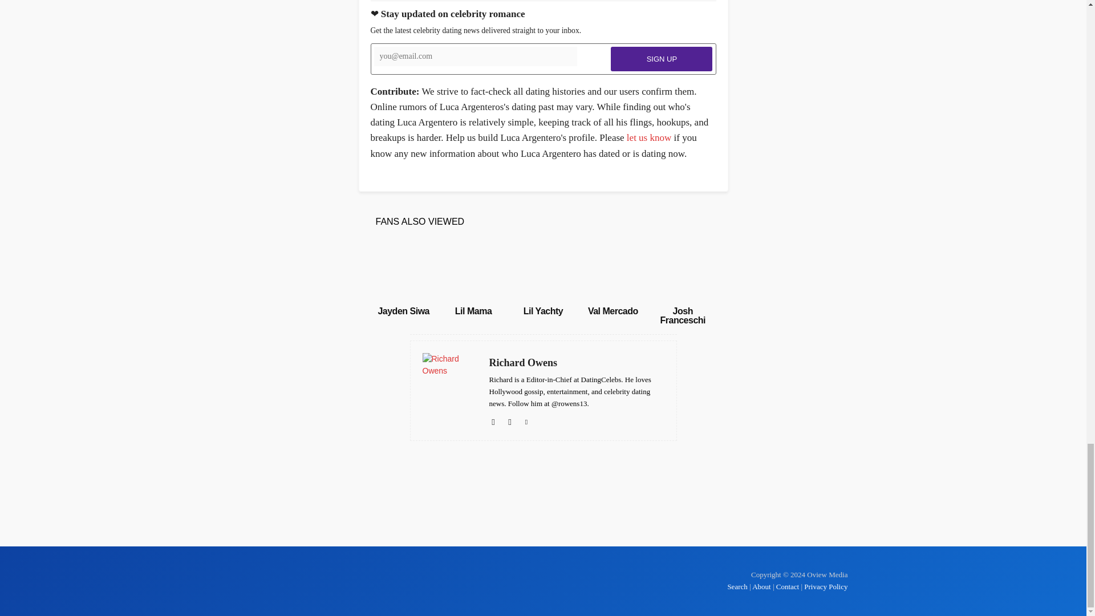  What do you see at coordinates (648, 137) in the screenshot?
I see `let us know` at bounding box center [648, 137].